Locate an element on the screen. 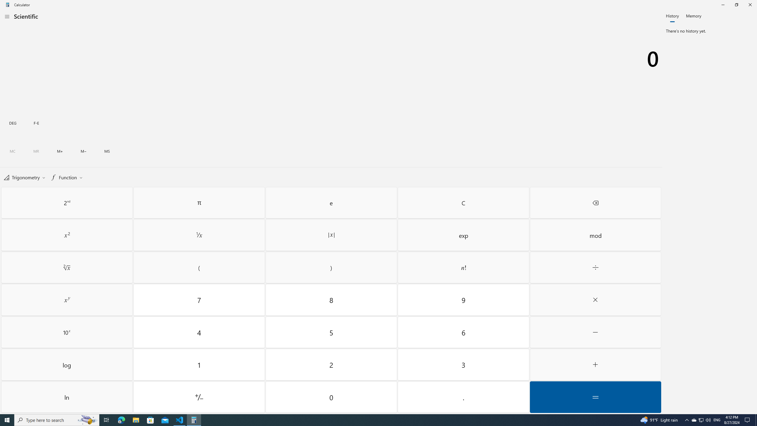 The width and height of the screenshot is (757, 426). Microsoft Store is located at coordinates (151, 420).